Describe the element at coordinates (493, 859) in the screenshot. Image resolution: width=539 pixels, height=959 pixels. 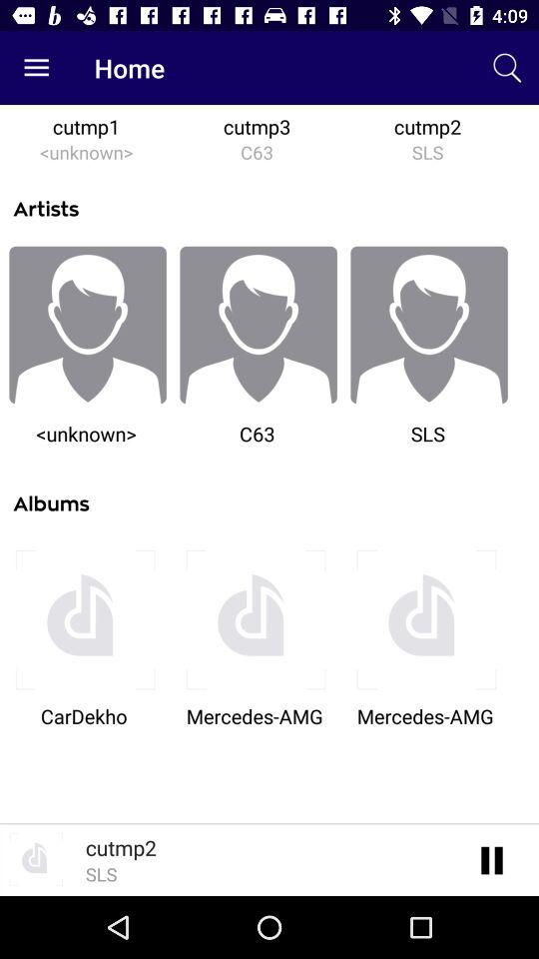
I see `pause` at that location.